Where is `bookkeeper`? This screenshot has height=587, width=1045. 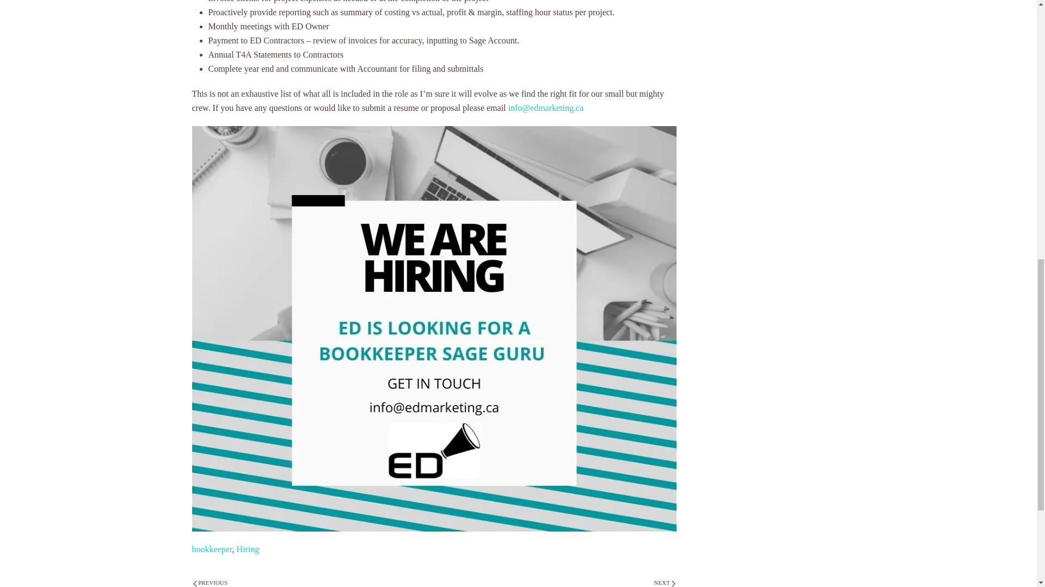
bookkeeper is located at coordinates (211, 549).